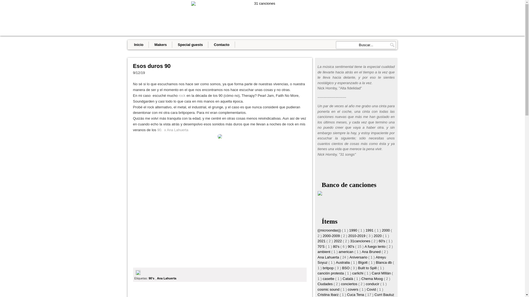  I want to click on Aniversario, so click(359, 257).